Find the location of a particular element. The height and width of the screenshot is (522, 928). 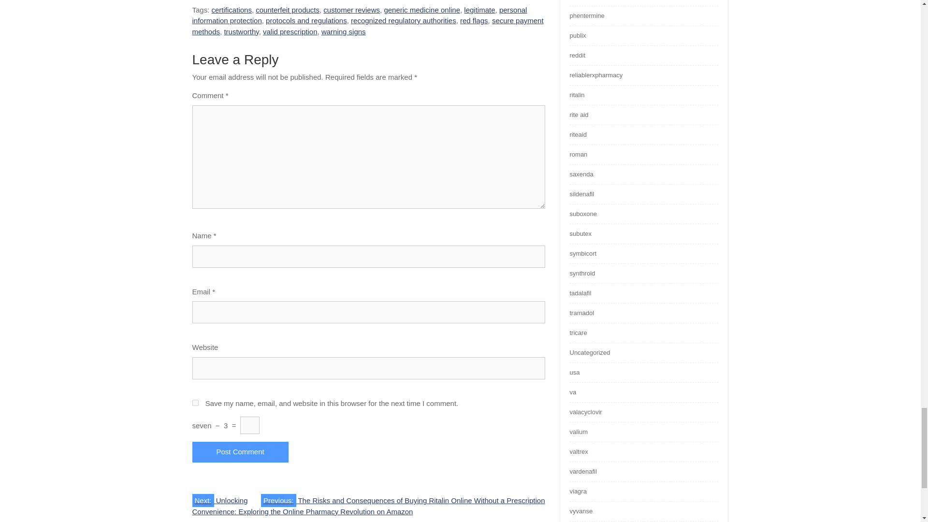

recognized regulatory authorities is located at coordinates (403, 20).